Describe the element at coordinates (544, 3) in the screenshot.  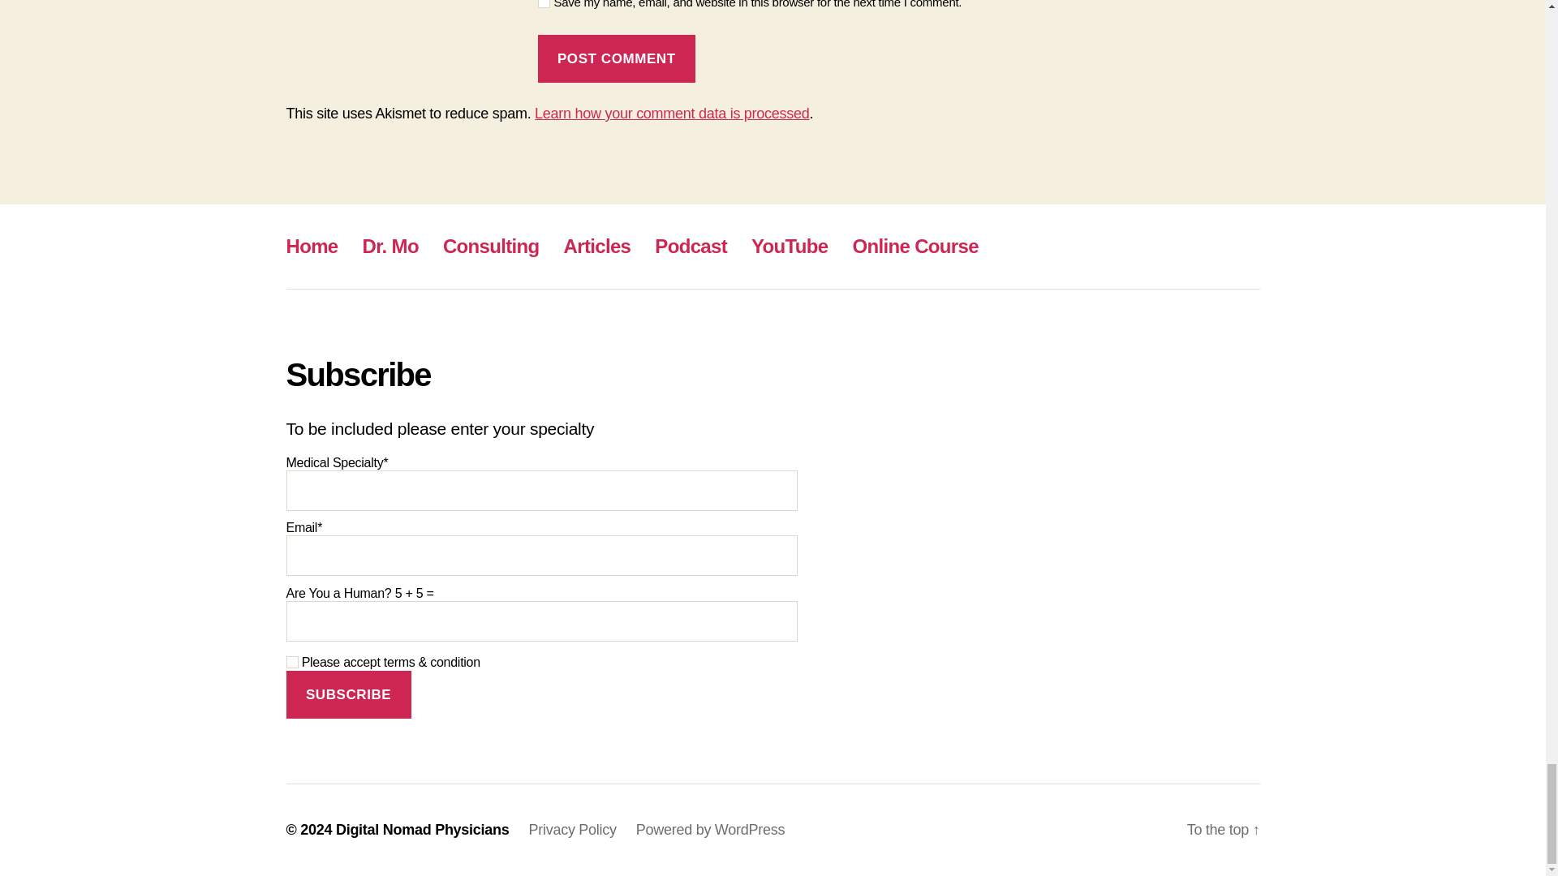
I see `yes` at that location.